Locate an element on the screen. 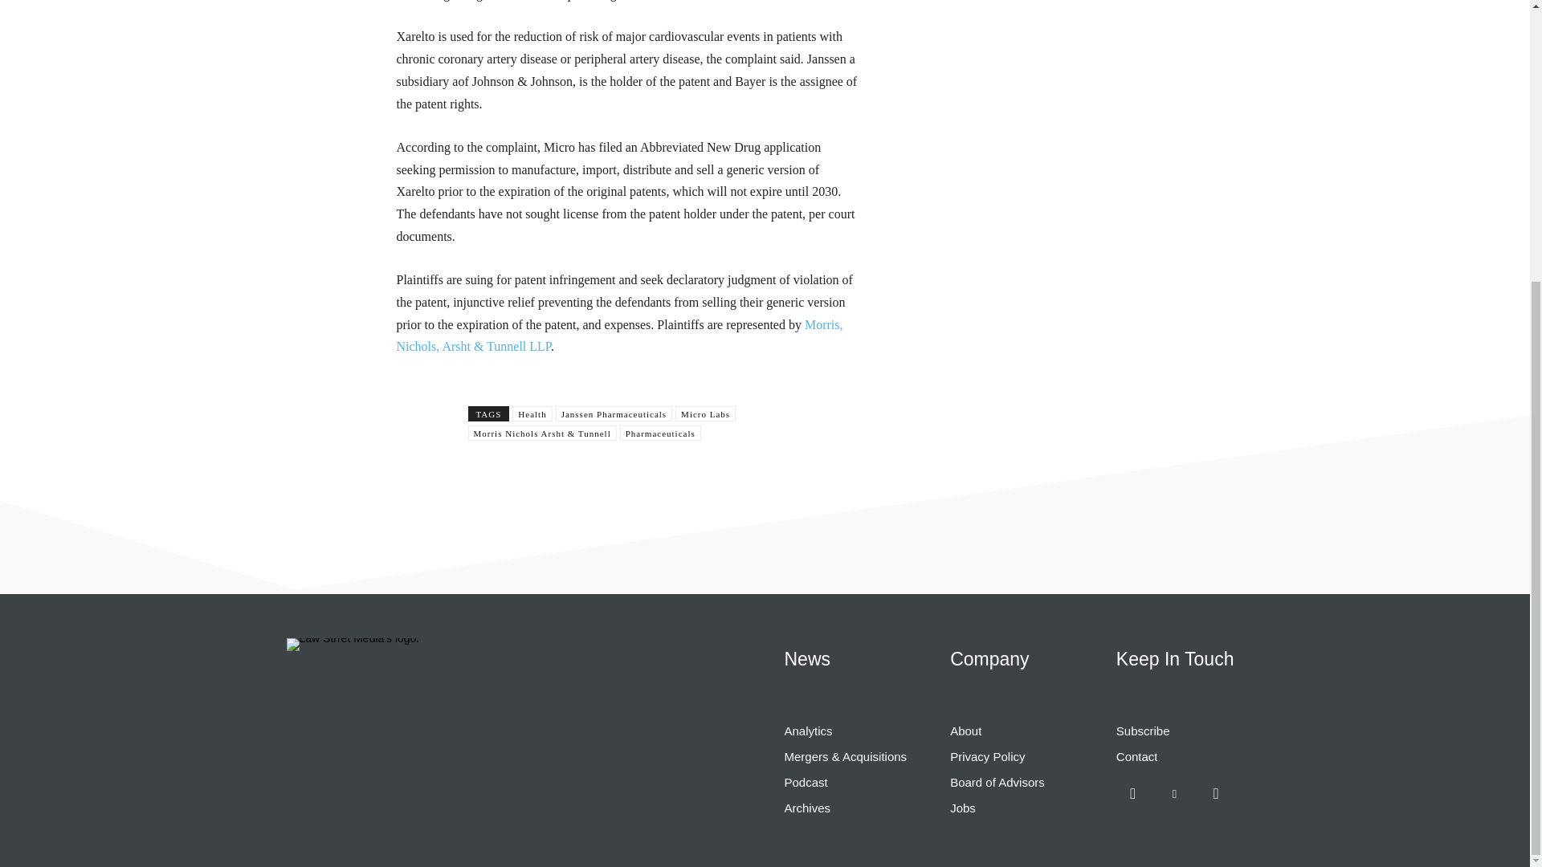 The width and height of the screenshot is (1542, 867). Health is located at coordinates (532, 413).